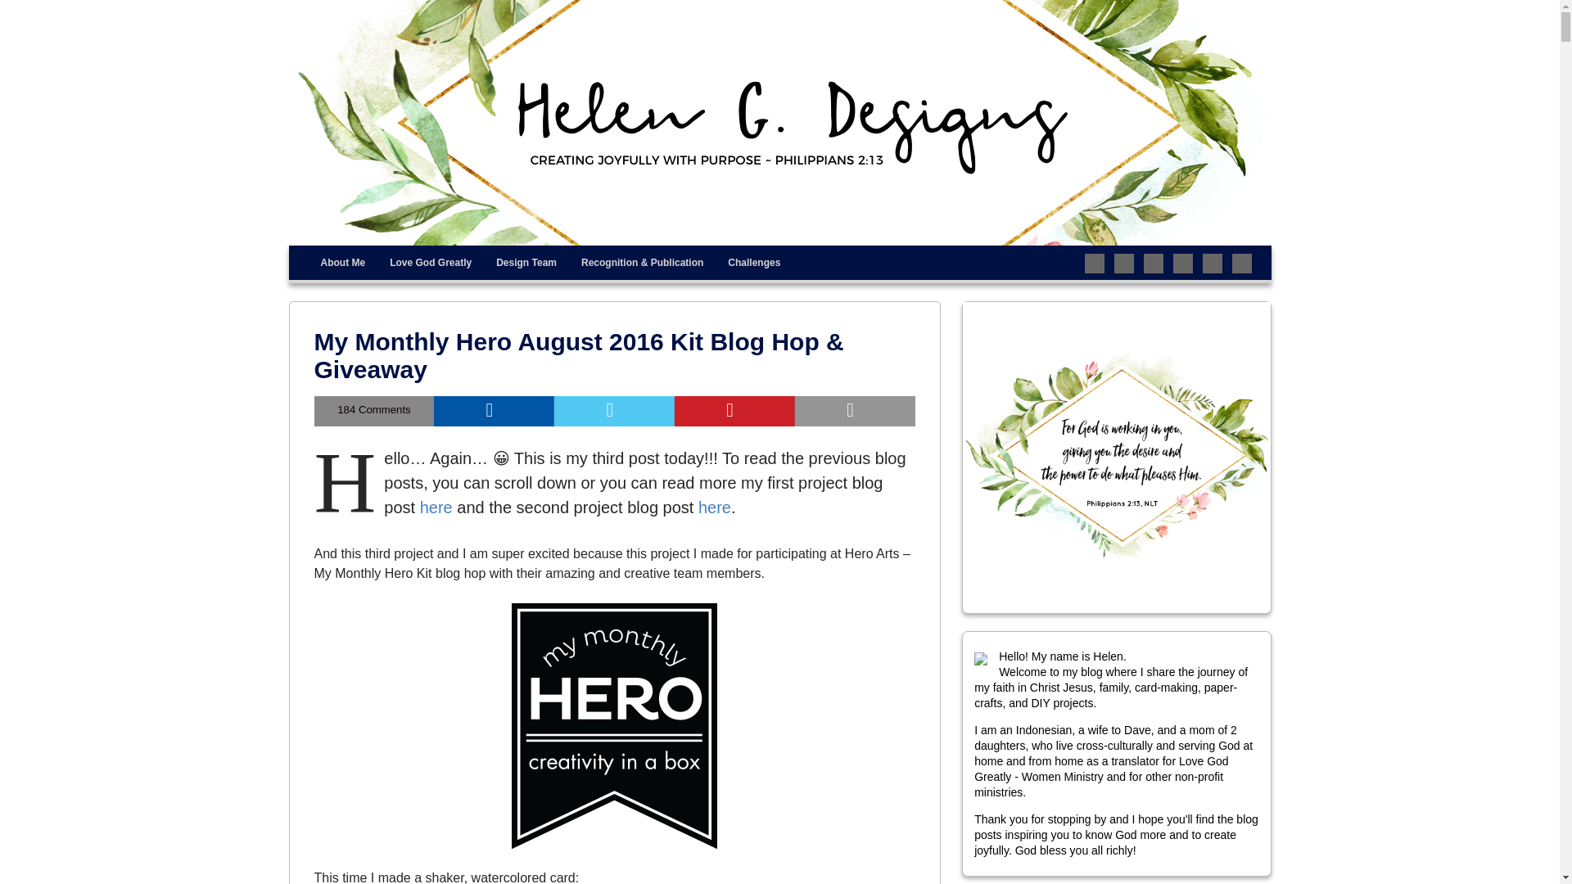 Image resolution: width=1572 pixels, height=884 pixels. I want to click on Love God Greatly, so click(431, 263).